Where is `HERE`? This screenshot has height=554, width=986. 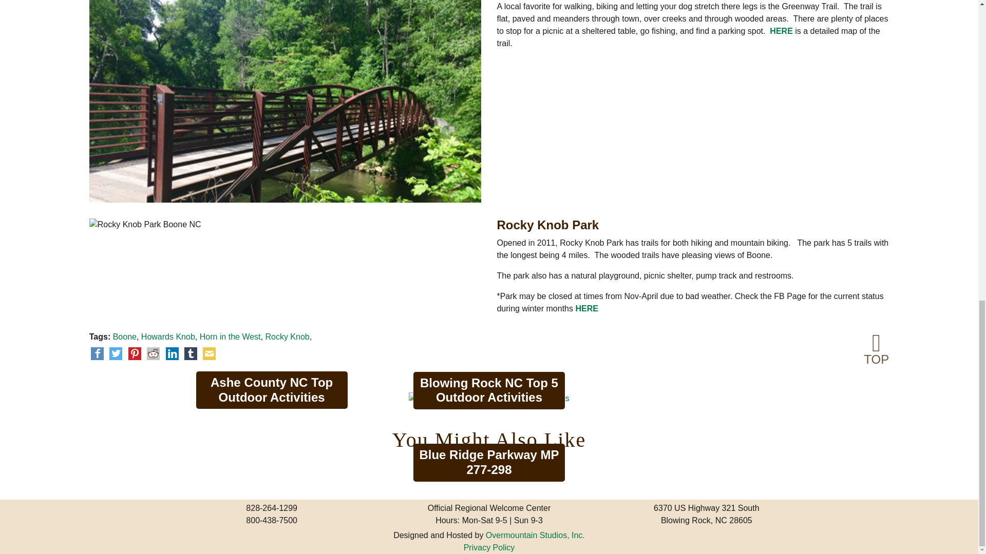 HERE is located at coordinates (781, 31).